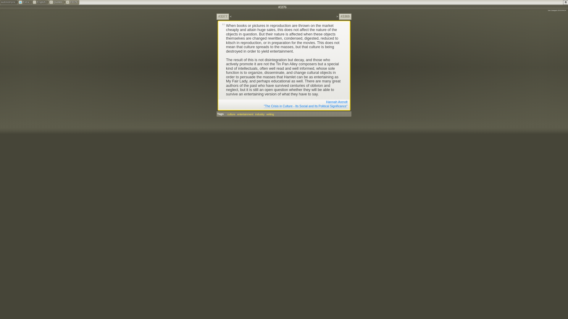 The image size is (568, 319). What do you see at coordinates (283, 102) in the screenshot?
I see `Author` at bounding box center [283, 102].